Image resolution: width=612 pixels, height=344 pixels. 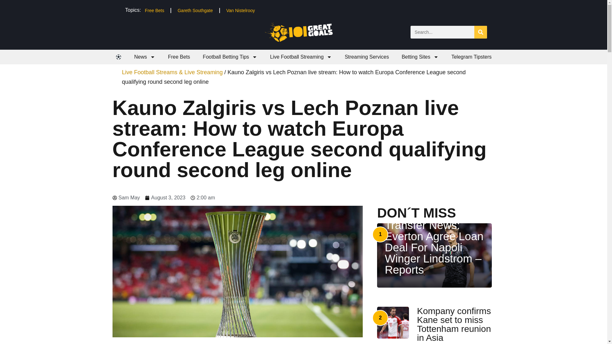 What do you see at coordinates (154, 10) in the screenshot?
I see `Free Bets` at bounding box center [154, 10].